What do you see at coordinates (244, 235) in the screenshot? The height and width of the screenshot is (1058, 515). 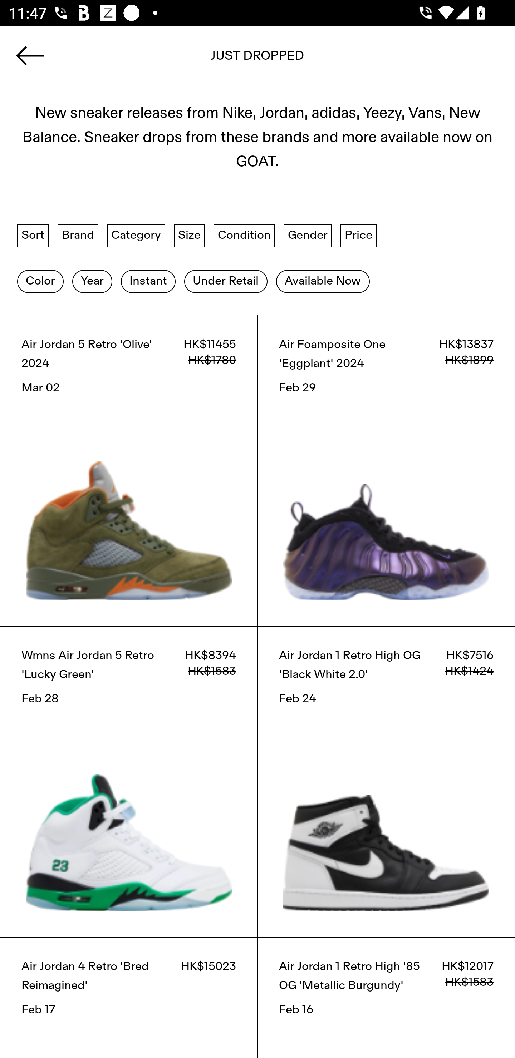 I see `Condition` at bounding box center [244, 235].